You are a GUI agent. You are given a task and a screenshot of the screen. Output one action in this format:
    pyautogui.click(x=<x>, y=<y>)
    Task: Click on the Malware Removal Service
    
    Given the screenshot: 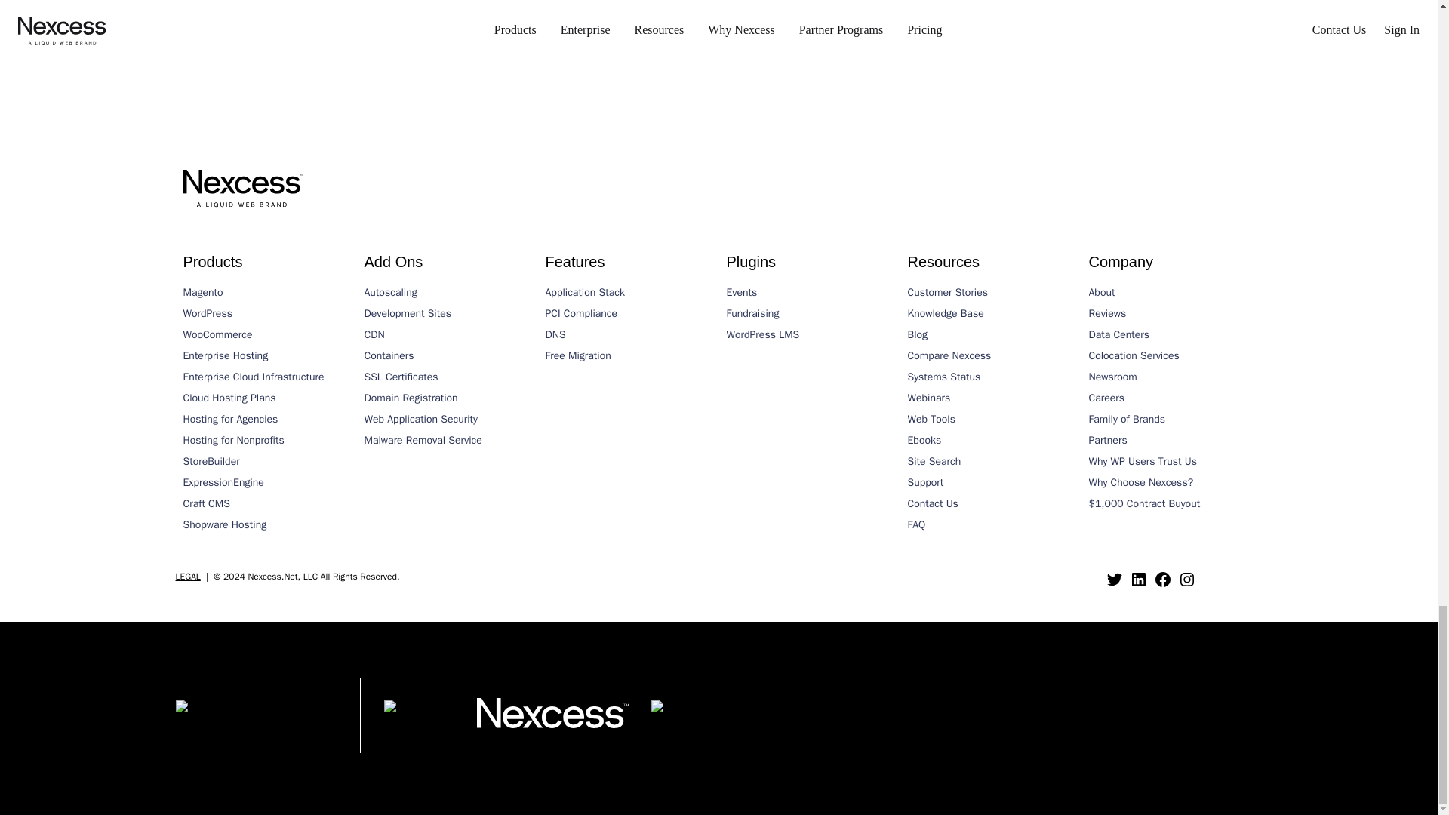 What is the action you would take?
    pyautogui.click(x=447, y=441)
    